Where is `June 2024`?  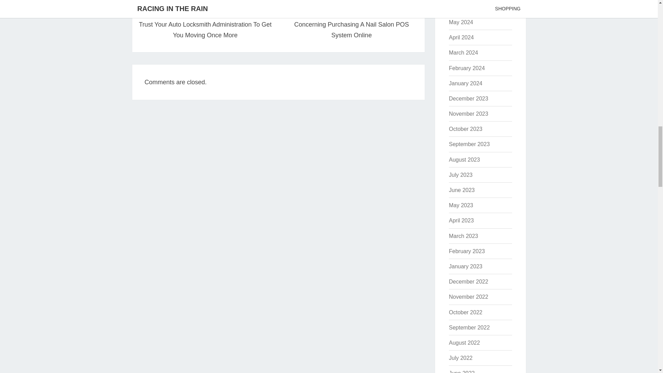 June 2024 is located at coordinates (461, 7).